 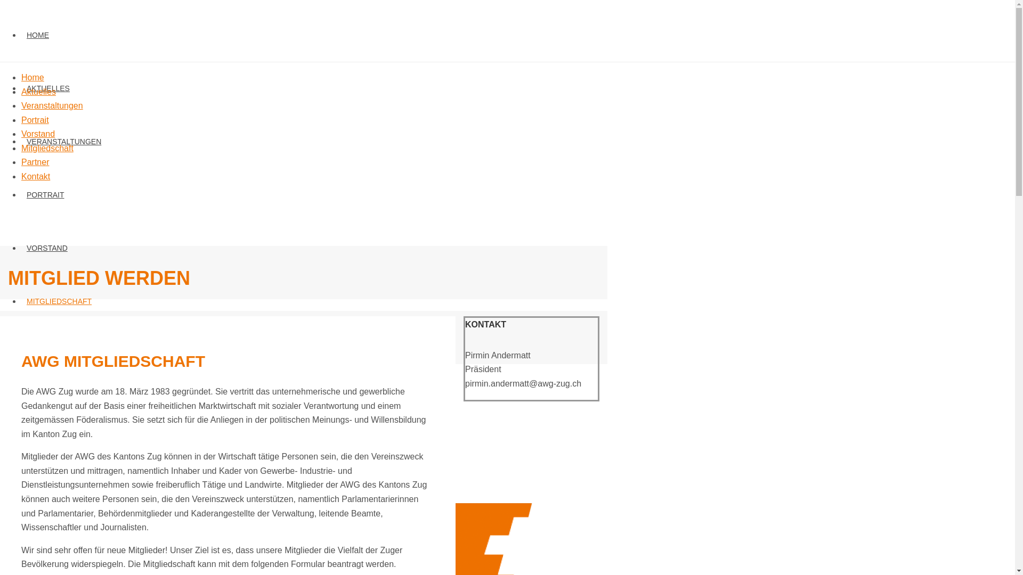 What do you see at coordinates (38, 92) in the screenshot?
I see `Aktuelles` at bounding box center [38, 92].